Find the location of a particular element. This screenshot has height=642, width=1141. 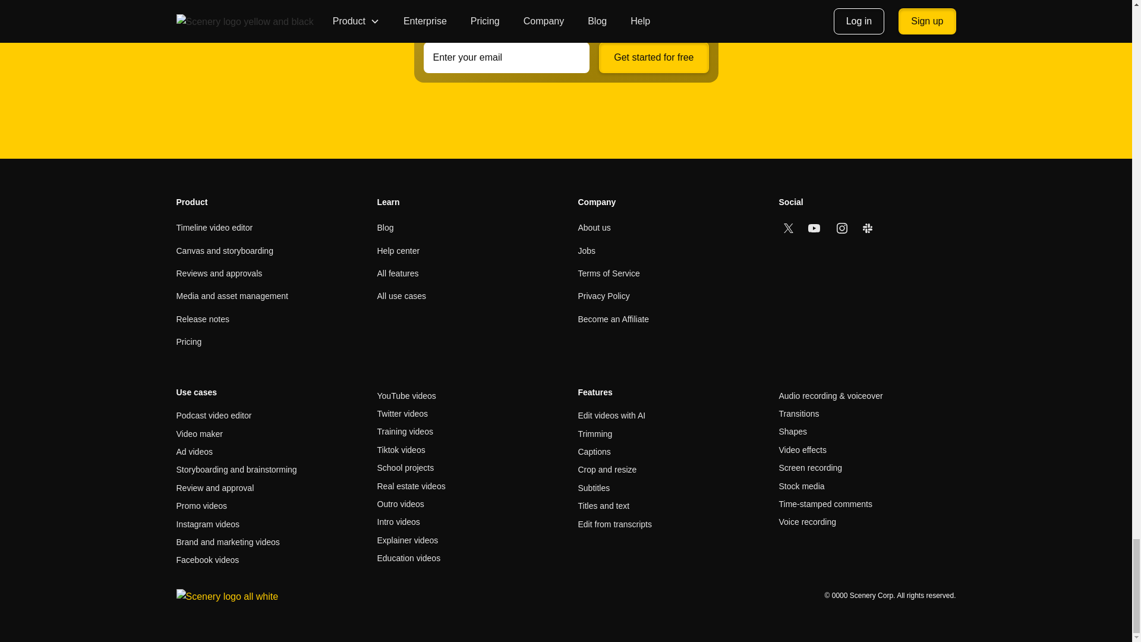

All use cases is located at coordinates (401, 296).